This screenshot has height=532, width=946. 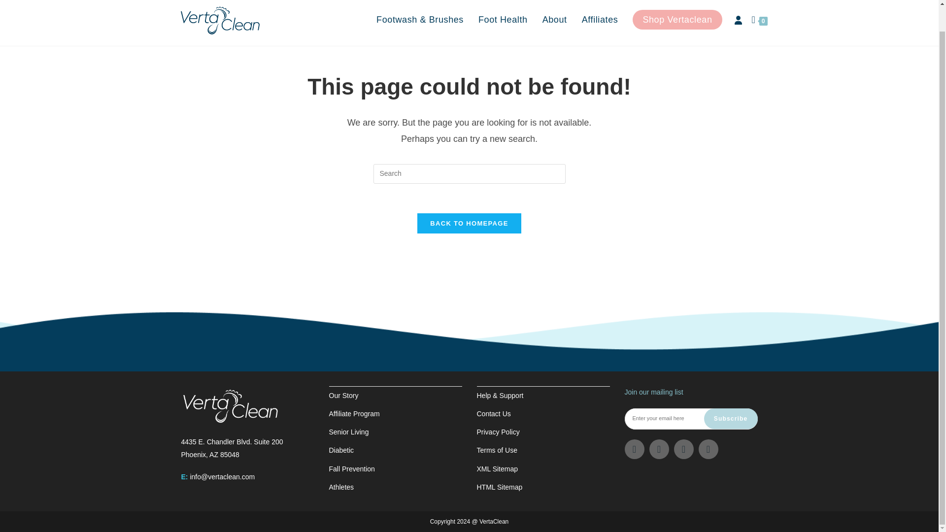 I want to click on Foot Health, so click(x=503, y=20).